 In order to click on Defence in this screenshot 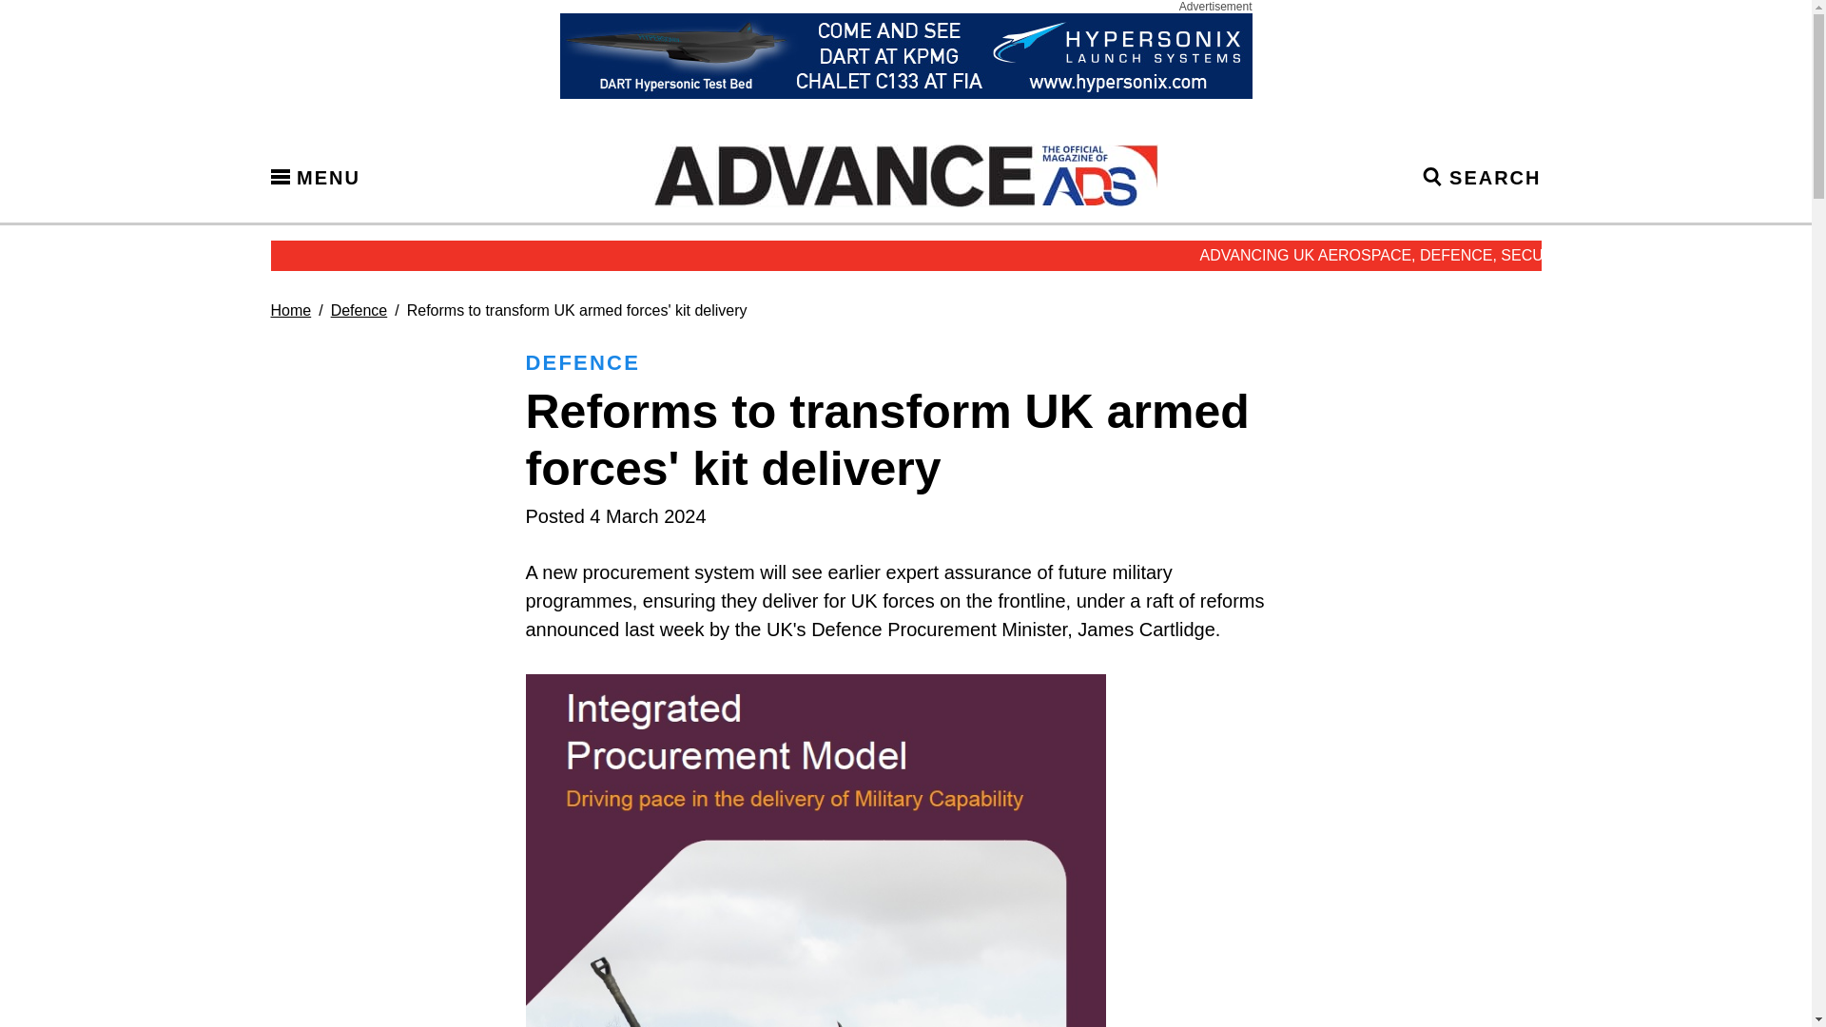, I will do `click(359, 310)`.